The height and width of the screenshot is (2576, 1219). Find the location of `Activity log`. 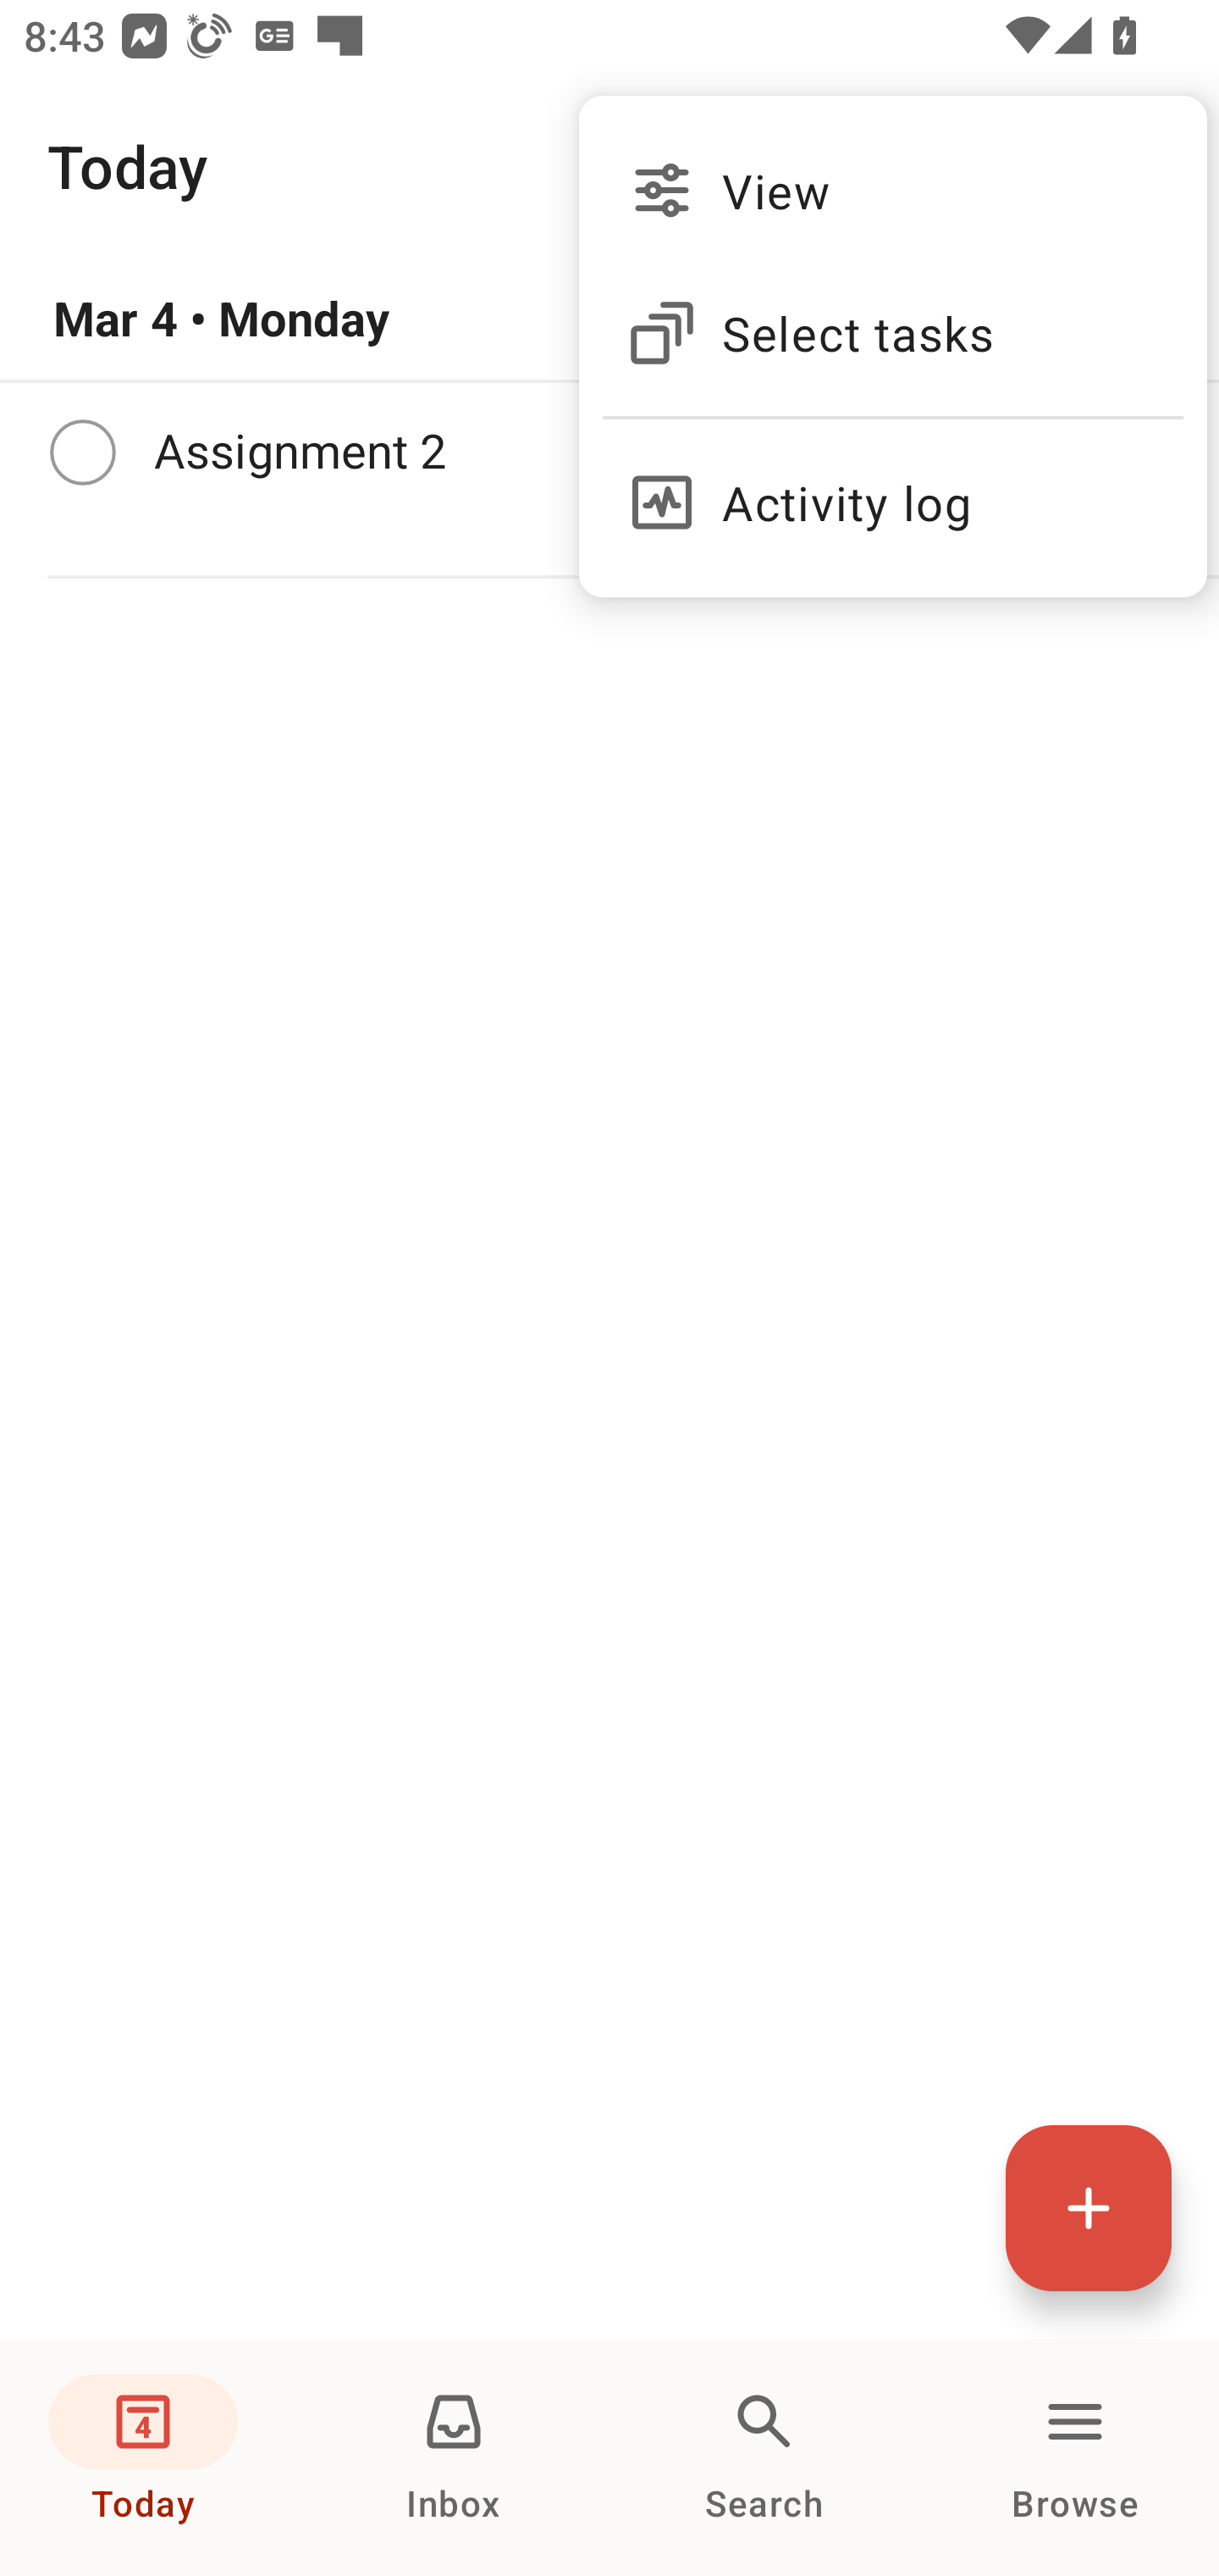

Activity log is located at coordinates (892, 489).